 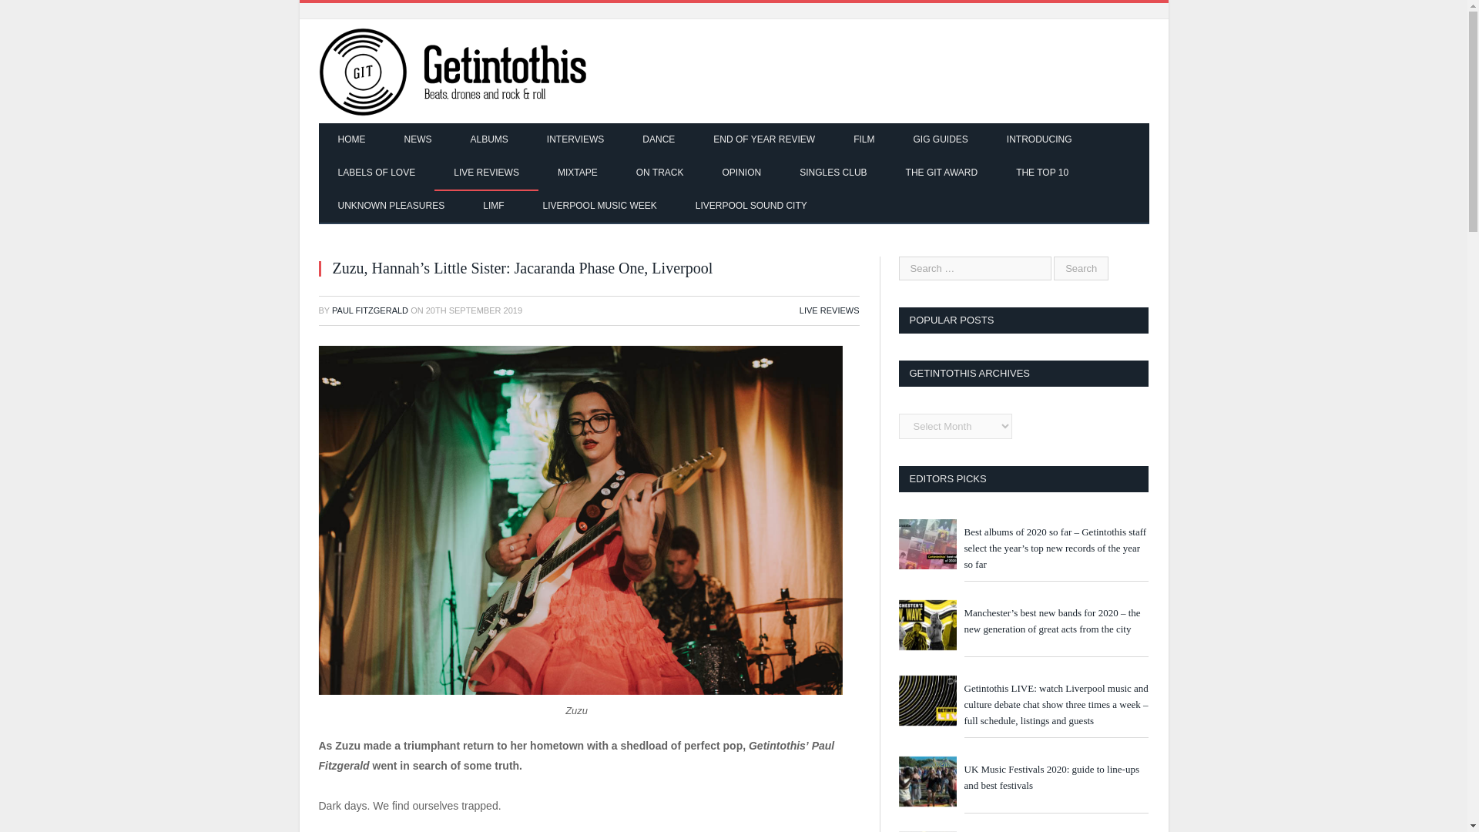 What do you see at coordinates (493, 206) in the screenshot?
I see `LIMF` at bounding box center [493, 206].